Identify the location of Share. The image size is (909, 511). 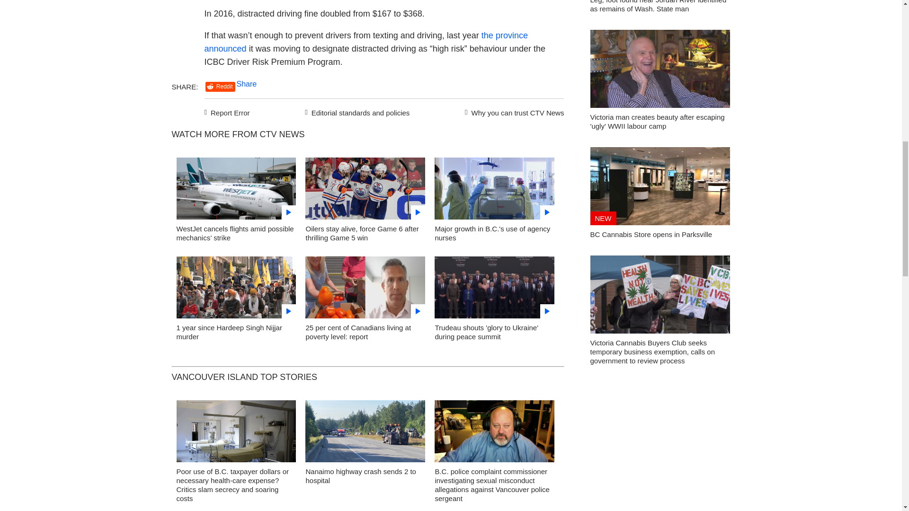
(247, 83).